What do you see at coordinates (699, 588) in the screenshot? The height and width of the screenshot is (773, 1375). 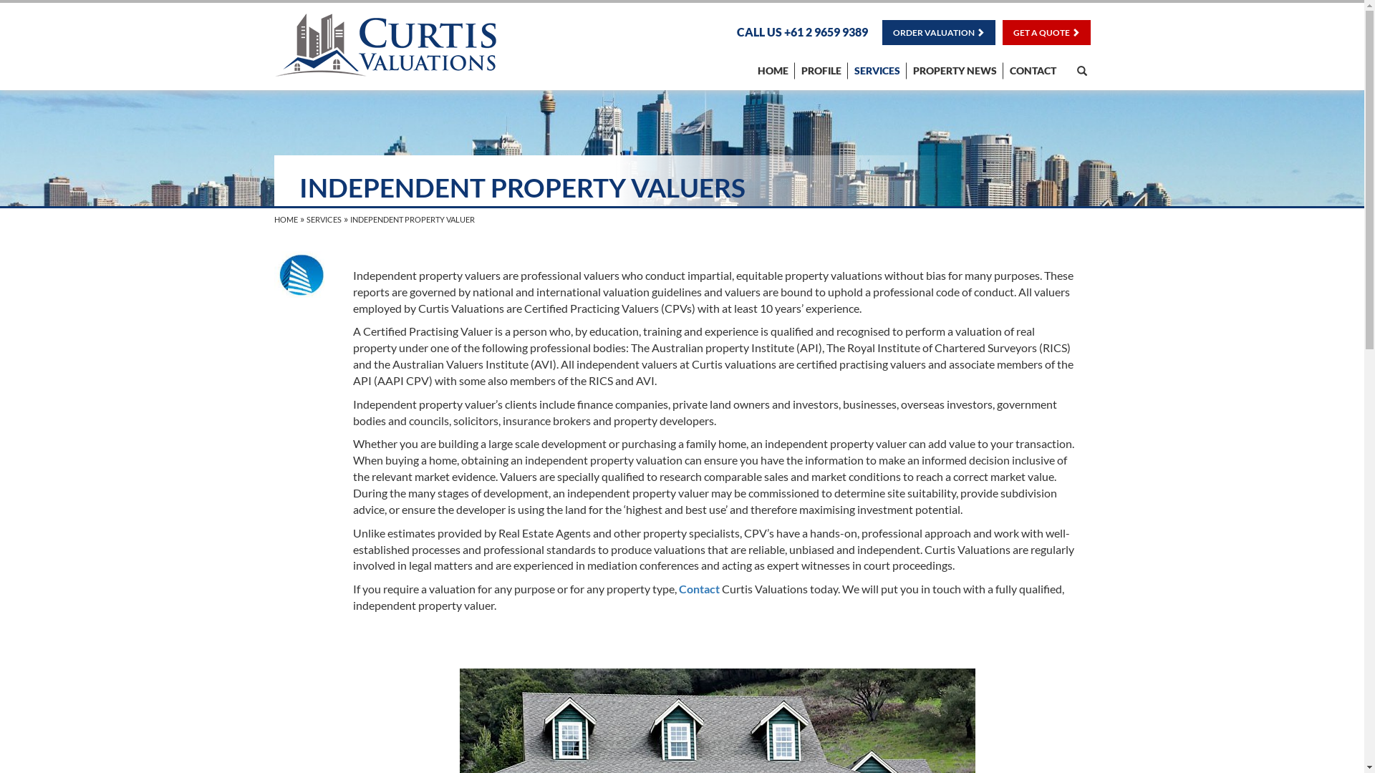 I see `Contact` at bounding box center [699, 588].